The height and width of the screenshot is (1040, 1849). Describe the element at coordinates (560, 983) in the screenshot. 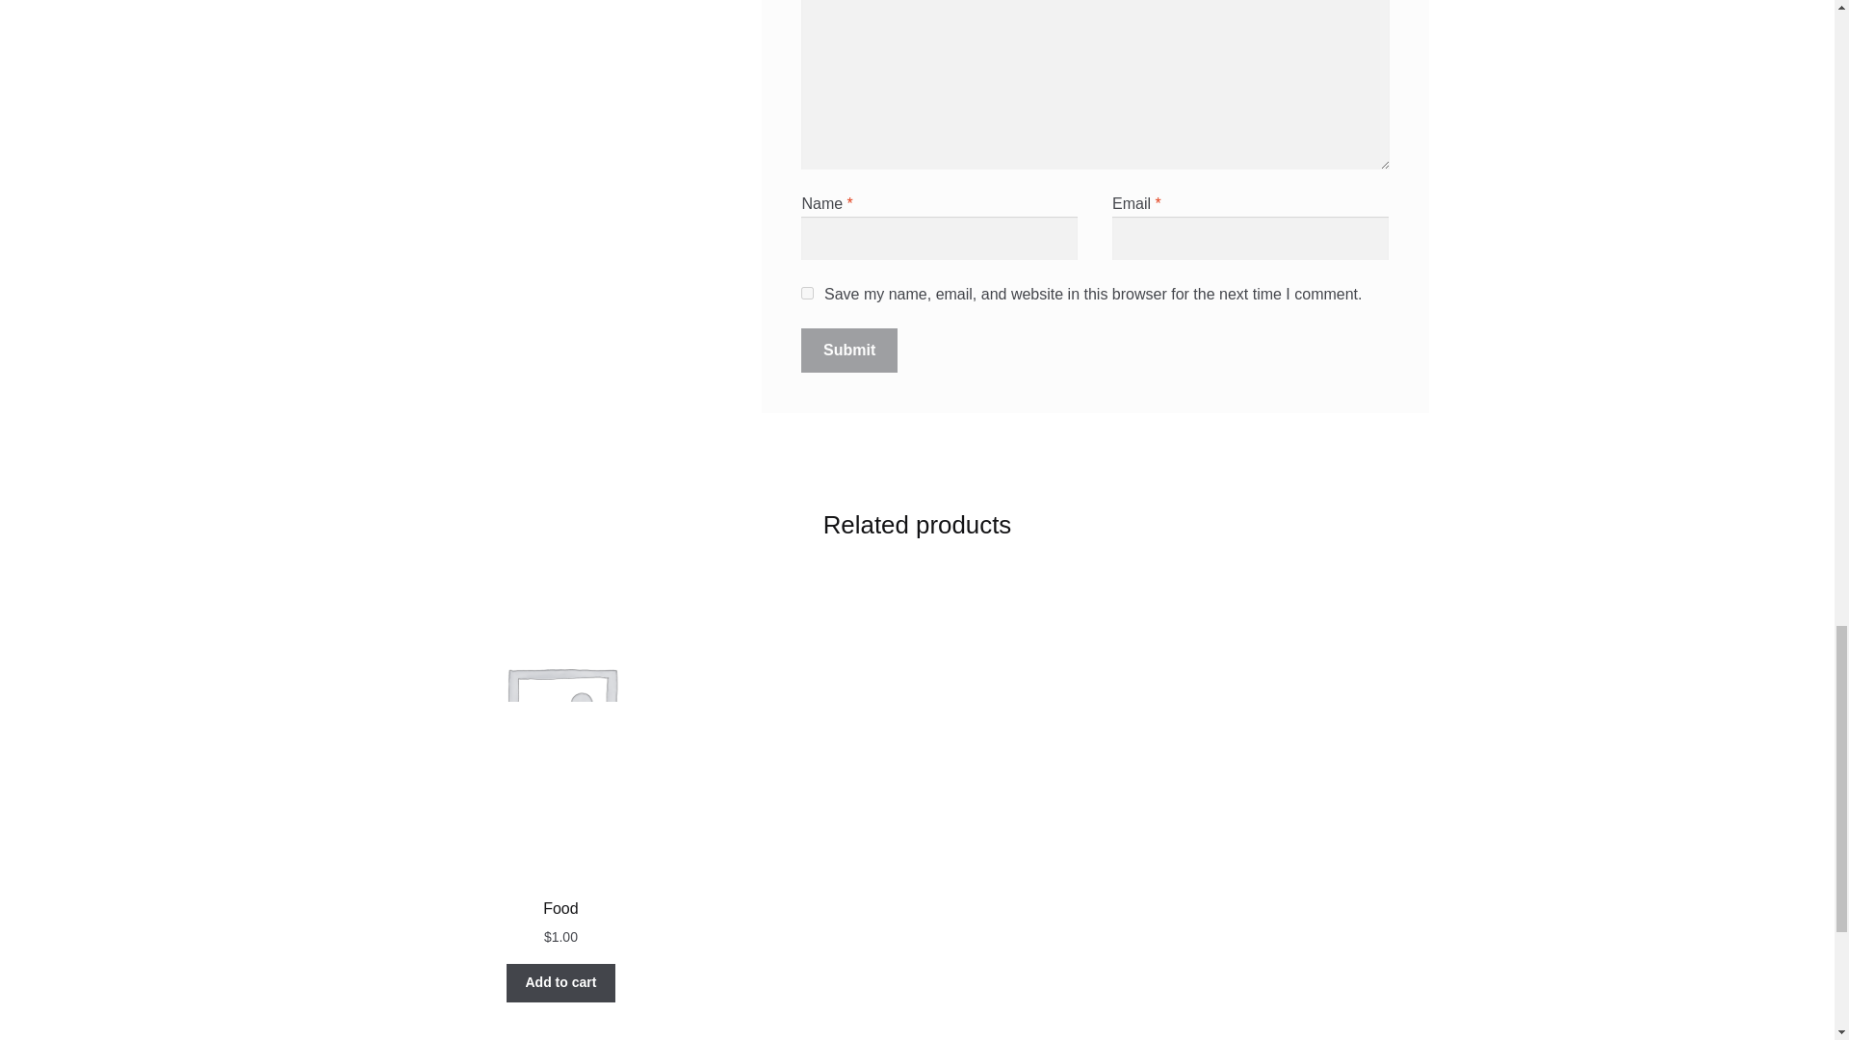

I see `Add to cart` at that location.